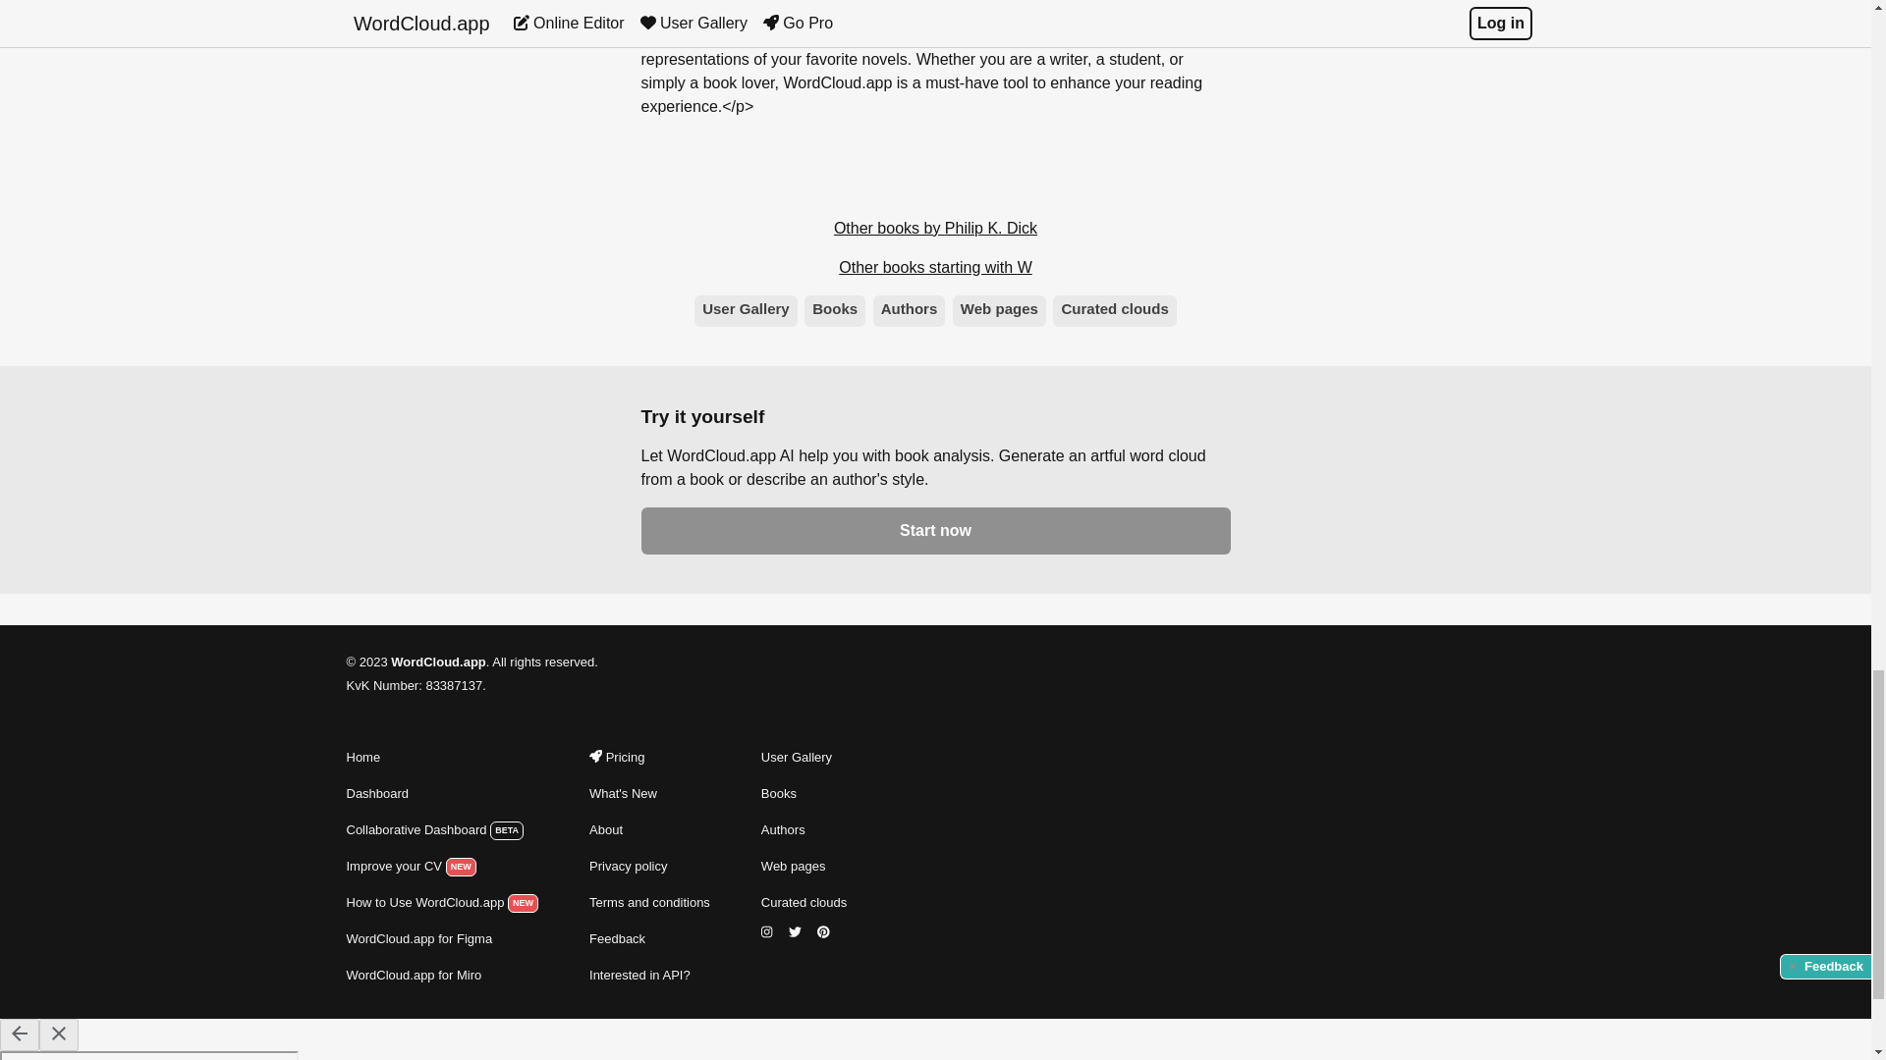 The image size is (1886, 1060). Describe the element at coordinates (649, 829) in the screenshot. I see `About` at that location.